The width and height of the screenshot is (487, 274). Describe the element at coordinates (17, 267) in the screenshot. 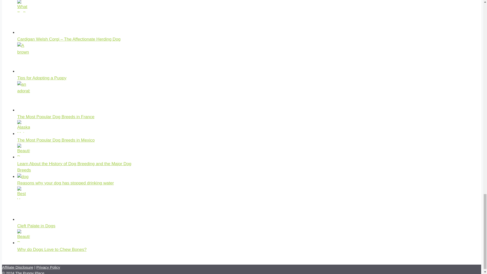

I see `Affiliate Disclosure` at that location.